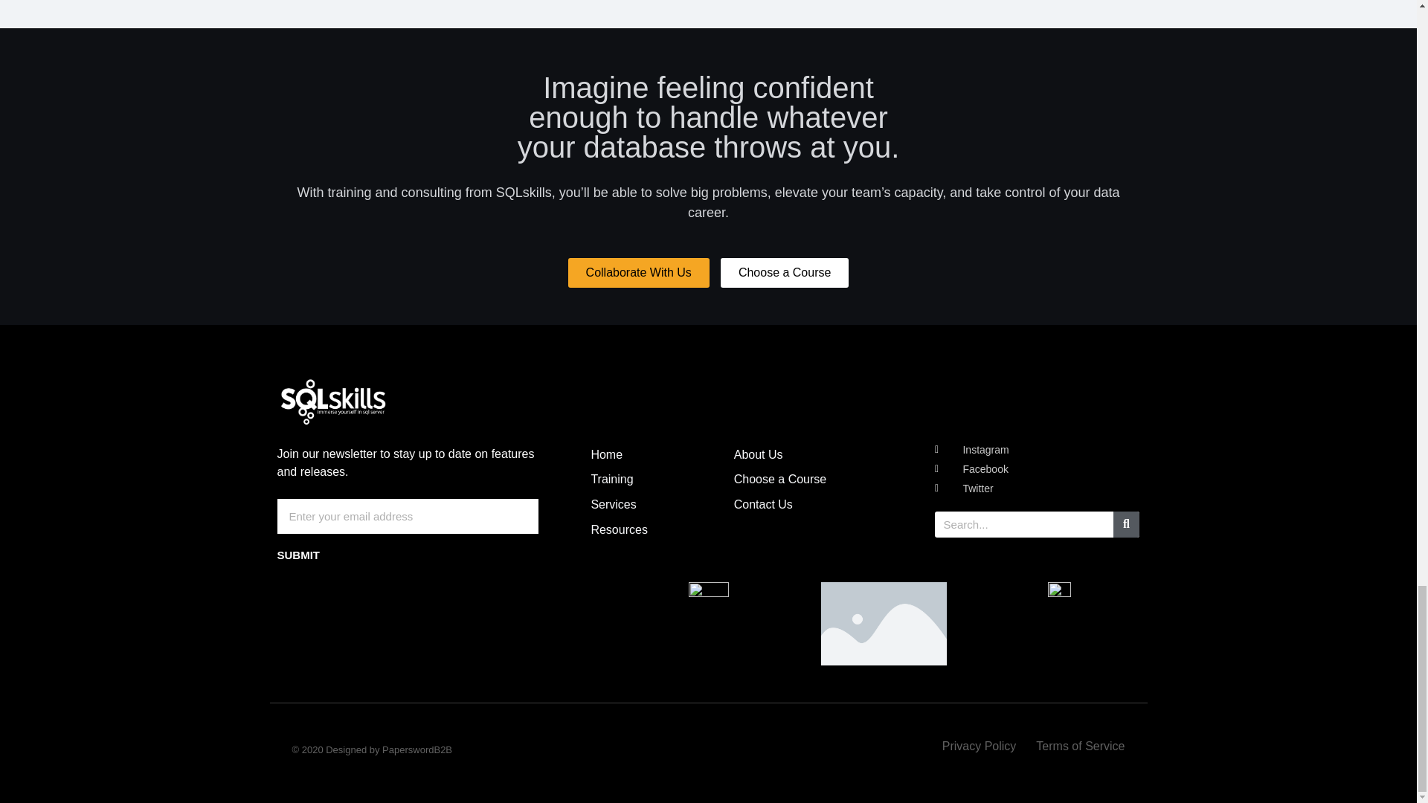 This screenshot has height=803, width=1428. What do you see at coordinates (639, 272) in the screenshot?
I see `Collaborate With Us` at bounding box center [639, 272].